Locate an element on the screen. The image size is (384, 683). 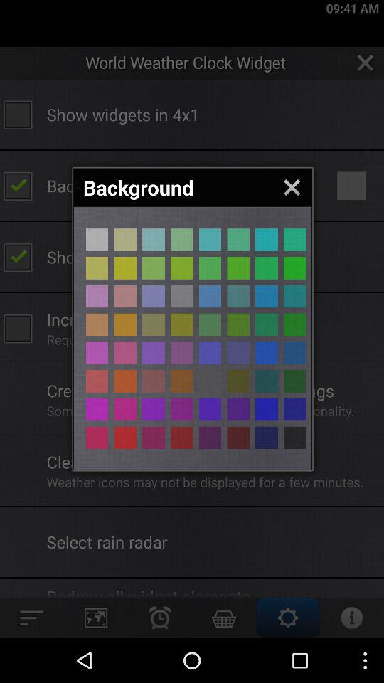
color selection is located at coordinates (97, 381).